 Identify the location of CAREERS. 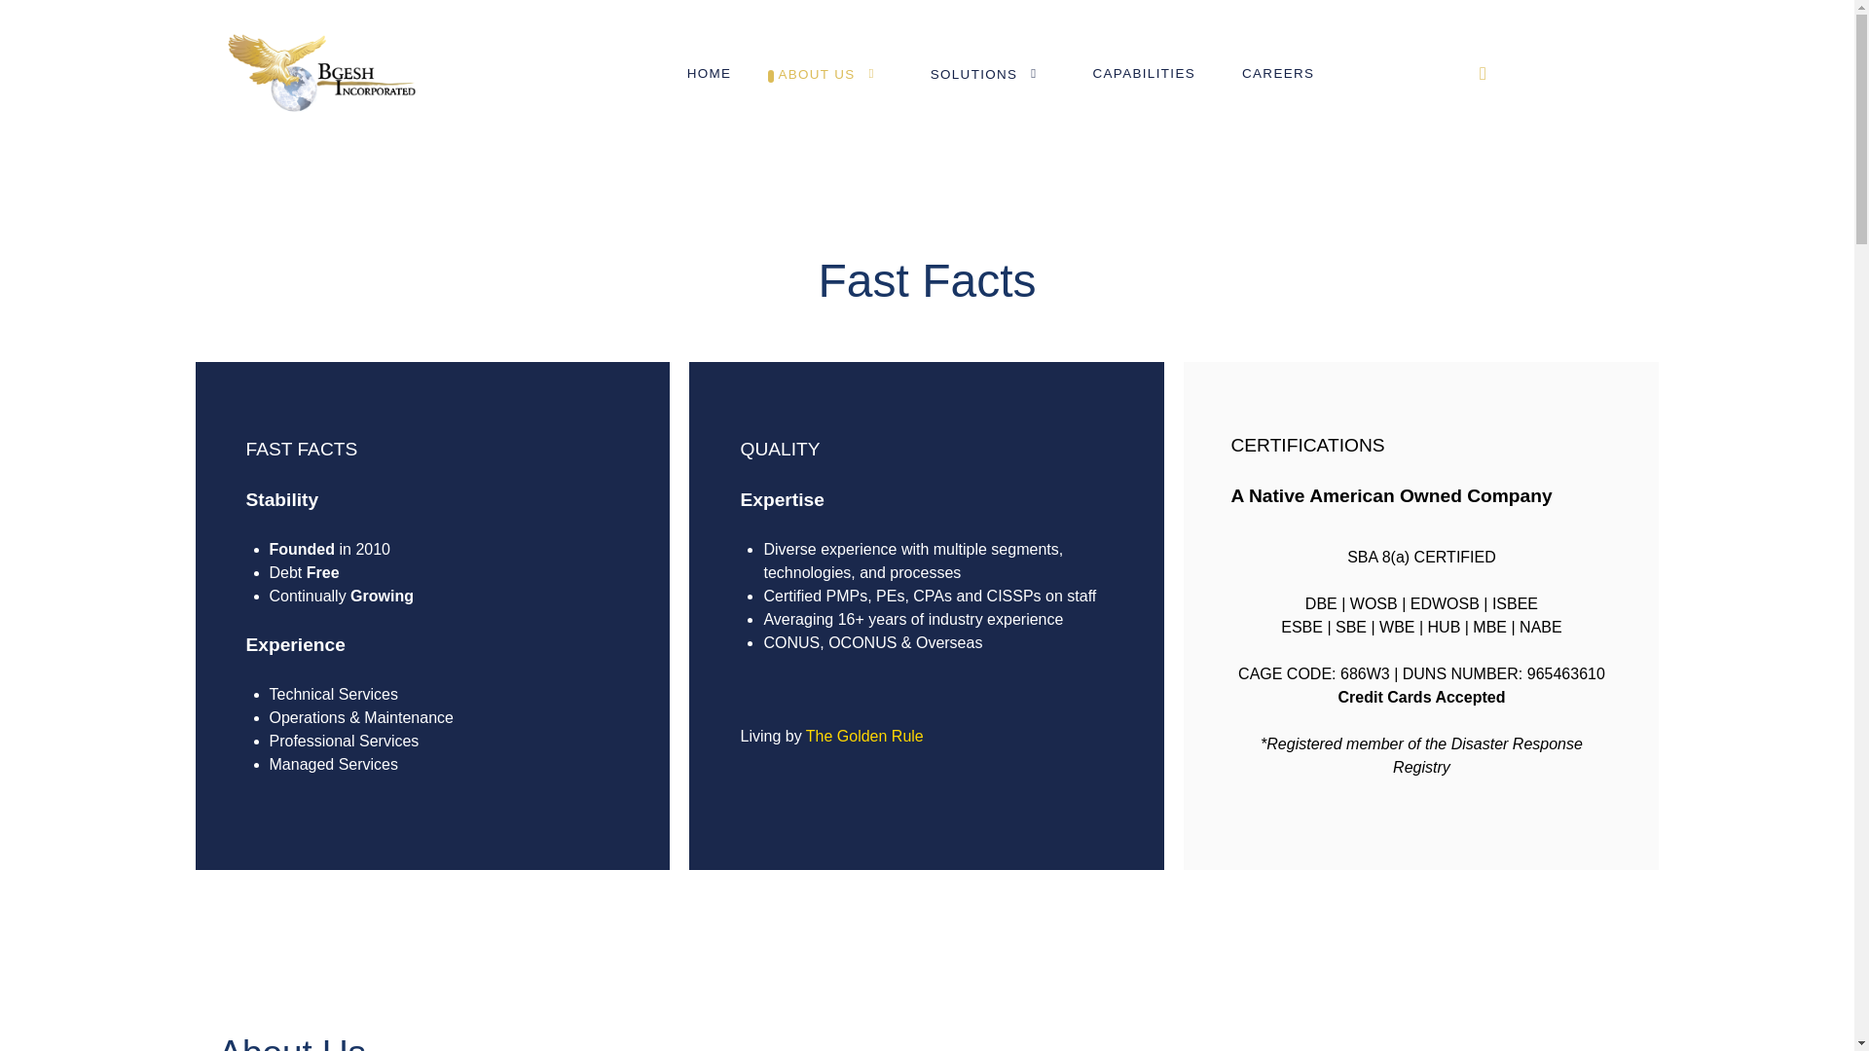
(1277, 73).